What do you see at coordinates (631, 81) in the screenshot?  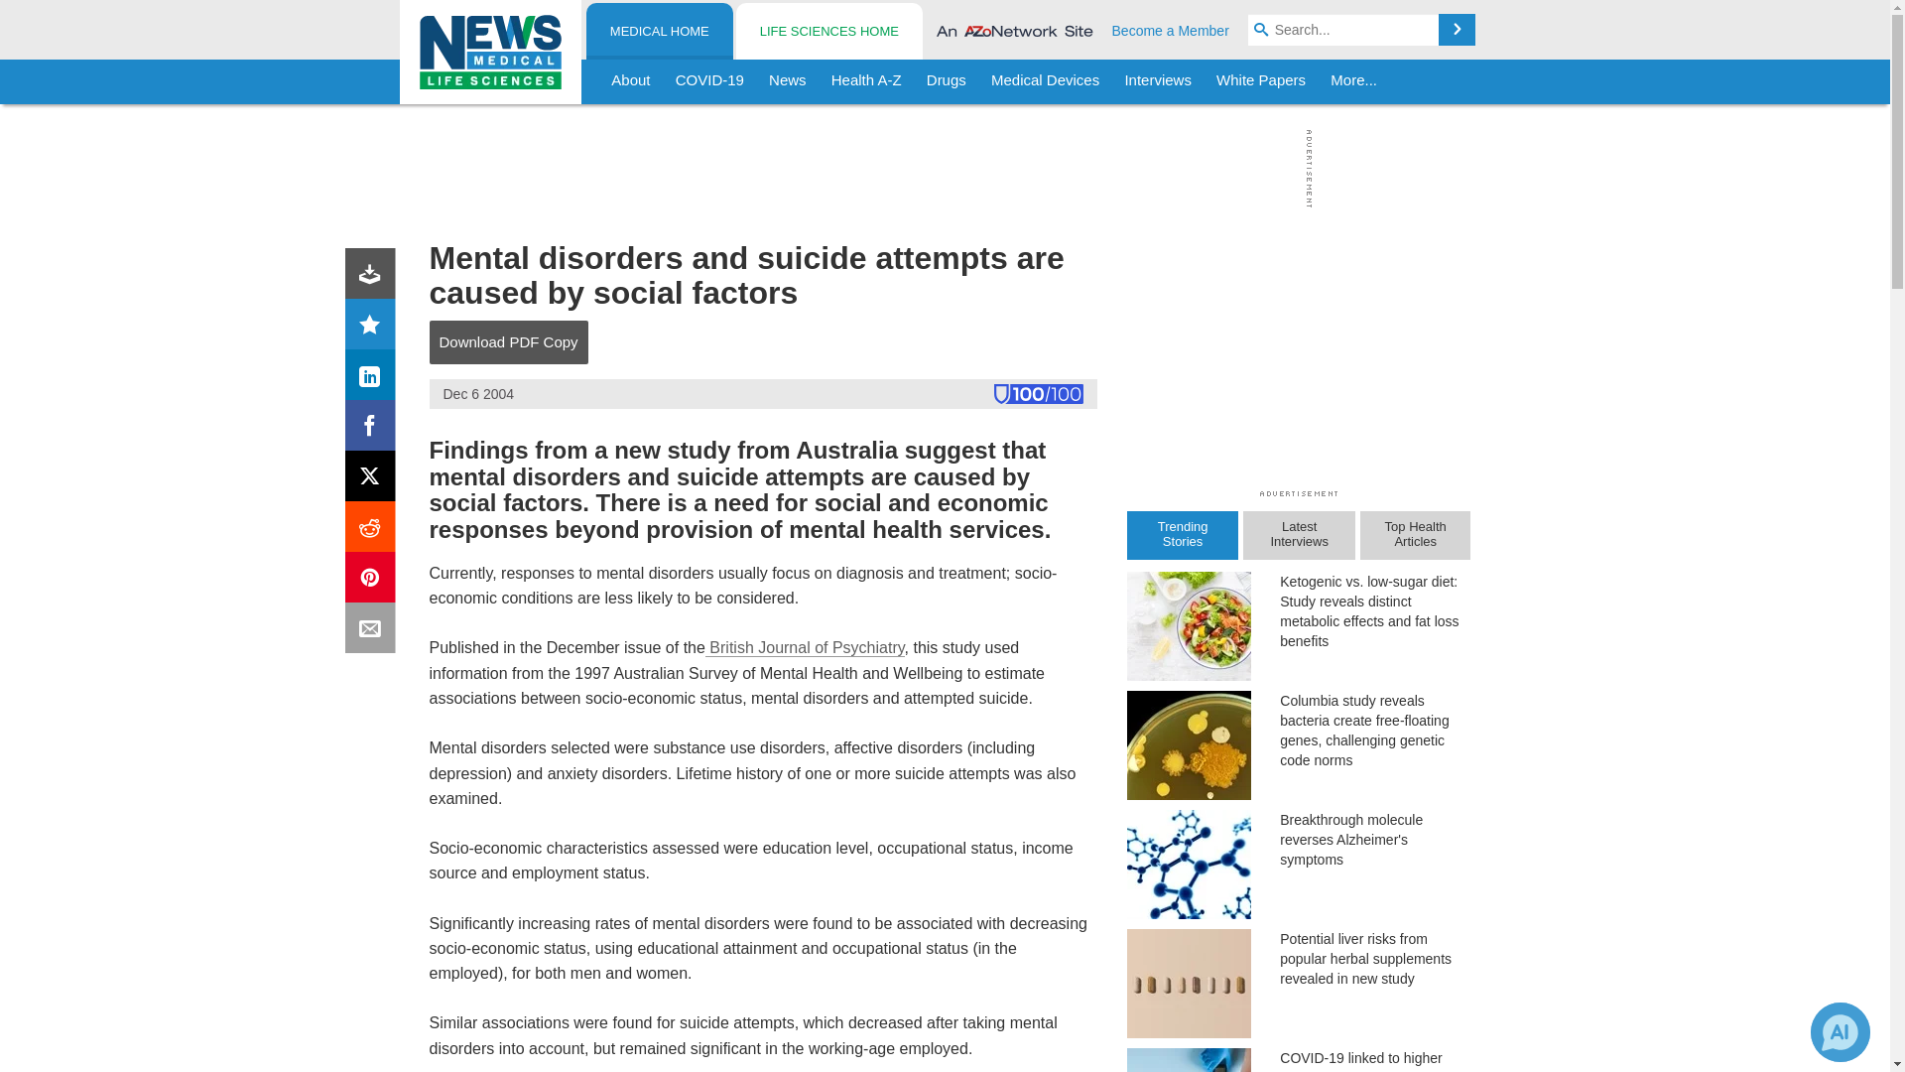 I see `About` at bounding box center [631, 81].